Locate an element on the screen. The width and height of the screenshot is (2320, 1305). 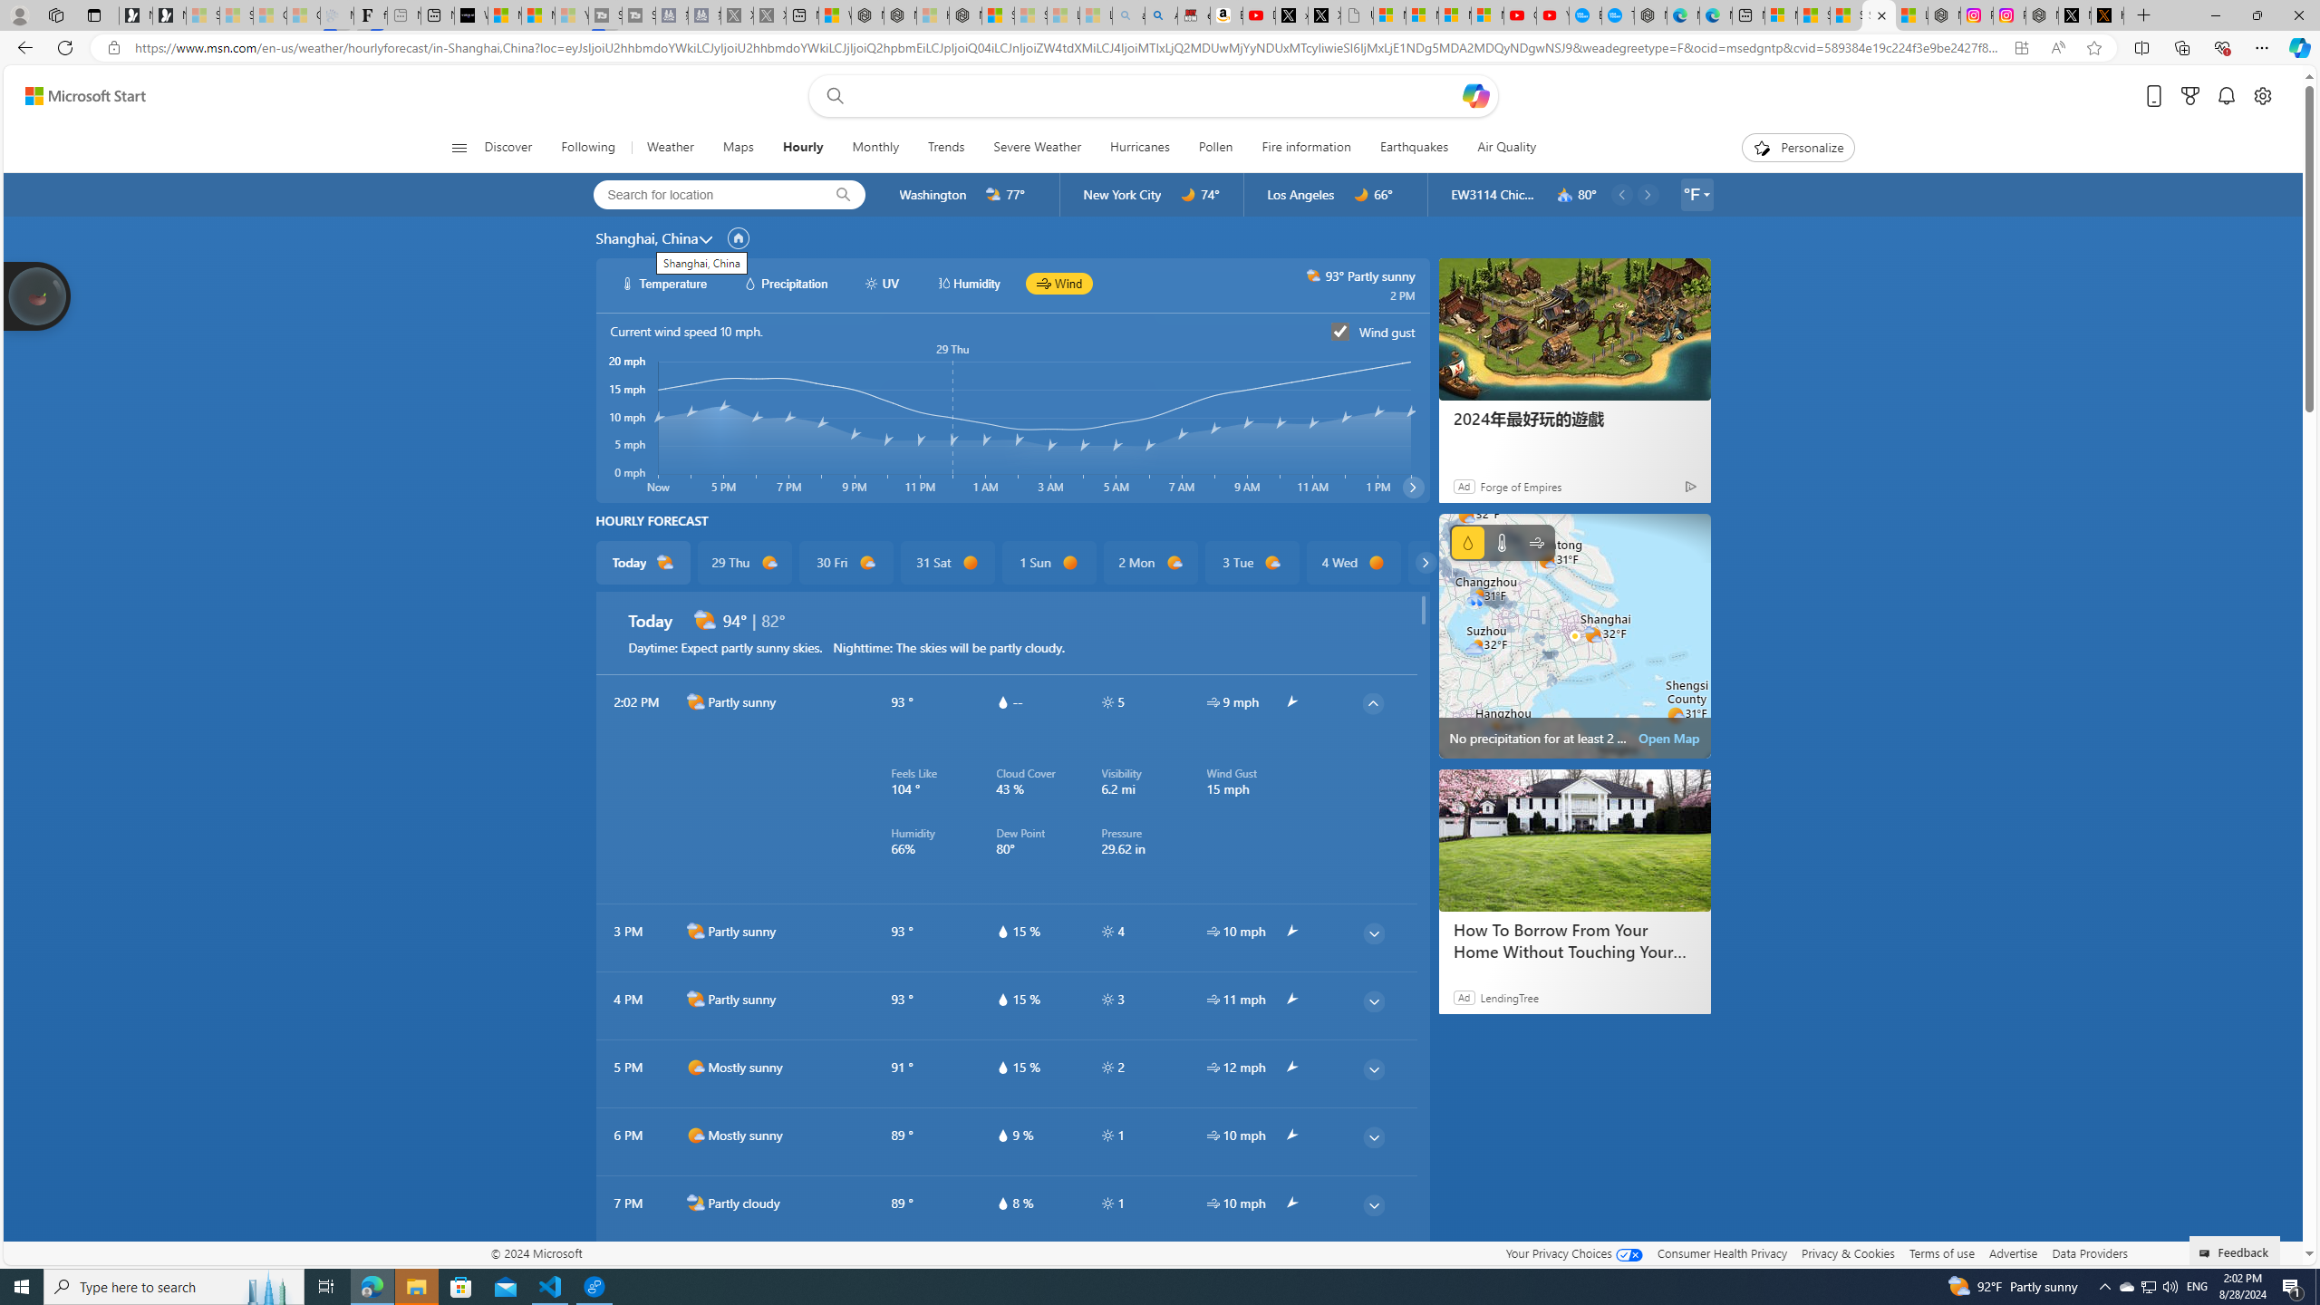
Pollen is located at coordinates (1215, 148).